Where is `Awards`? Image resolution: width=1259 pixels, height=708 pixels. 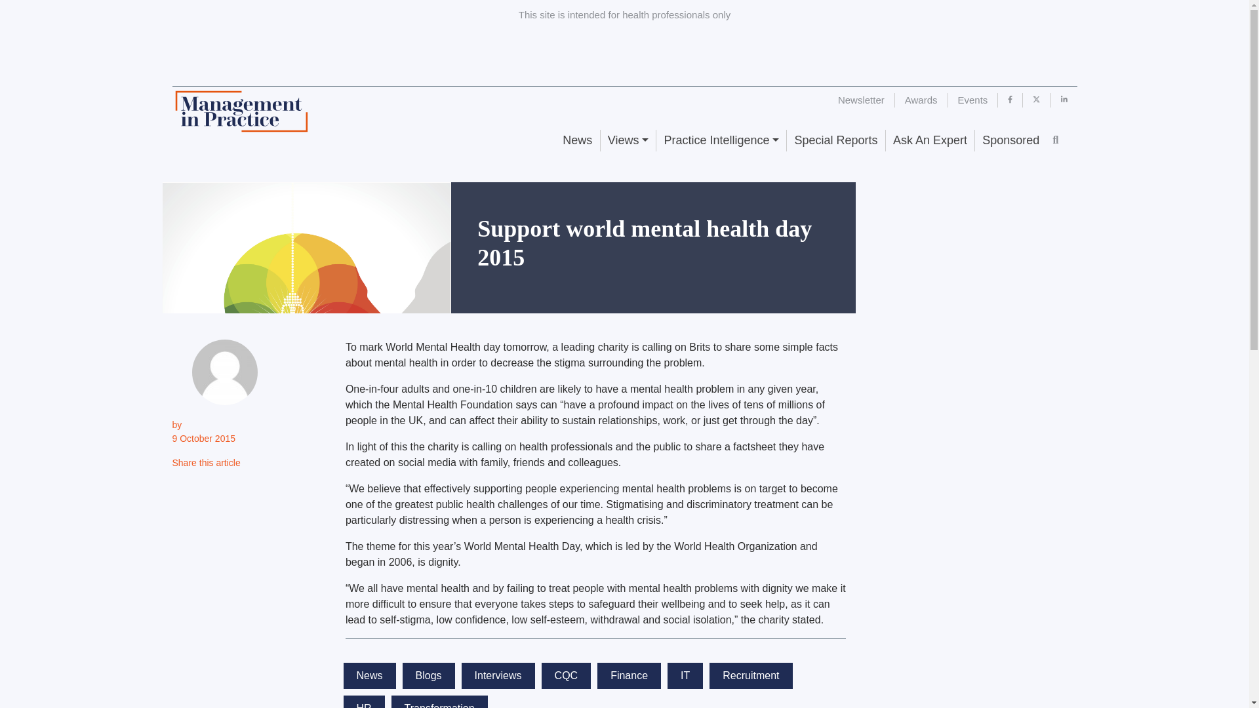
Awards is located at coordinates (921, 100).